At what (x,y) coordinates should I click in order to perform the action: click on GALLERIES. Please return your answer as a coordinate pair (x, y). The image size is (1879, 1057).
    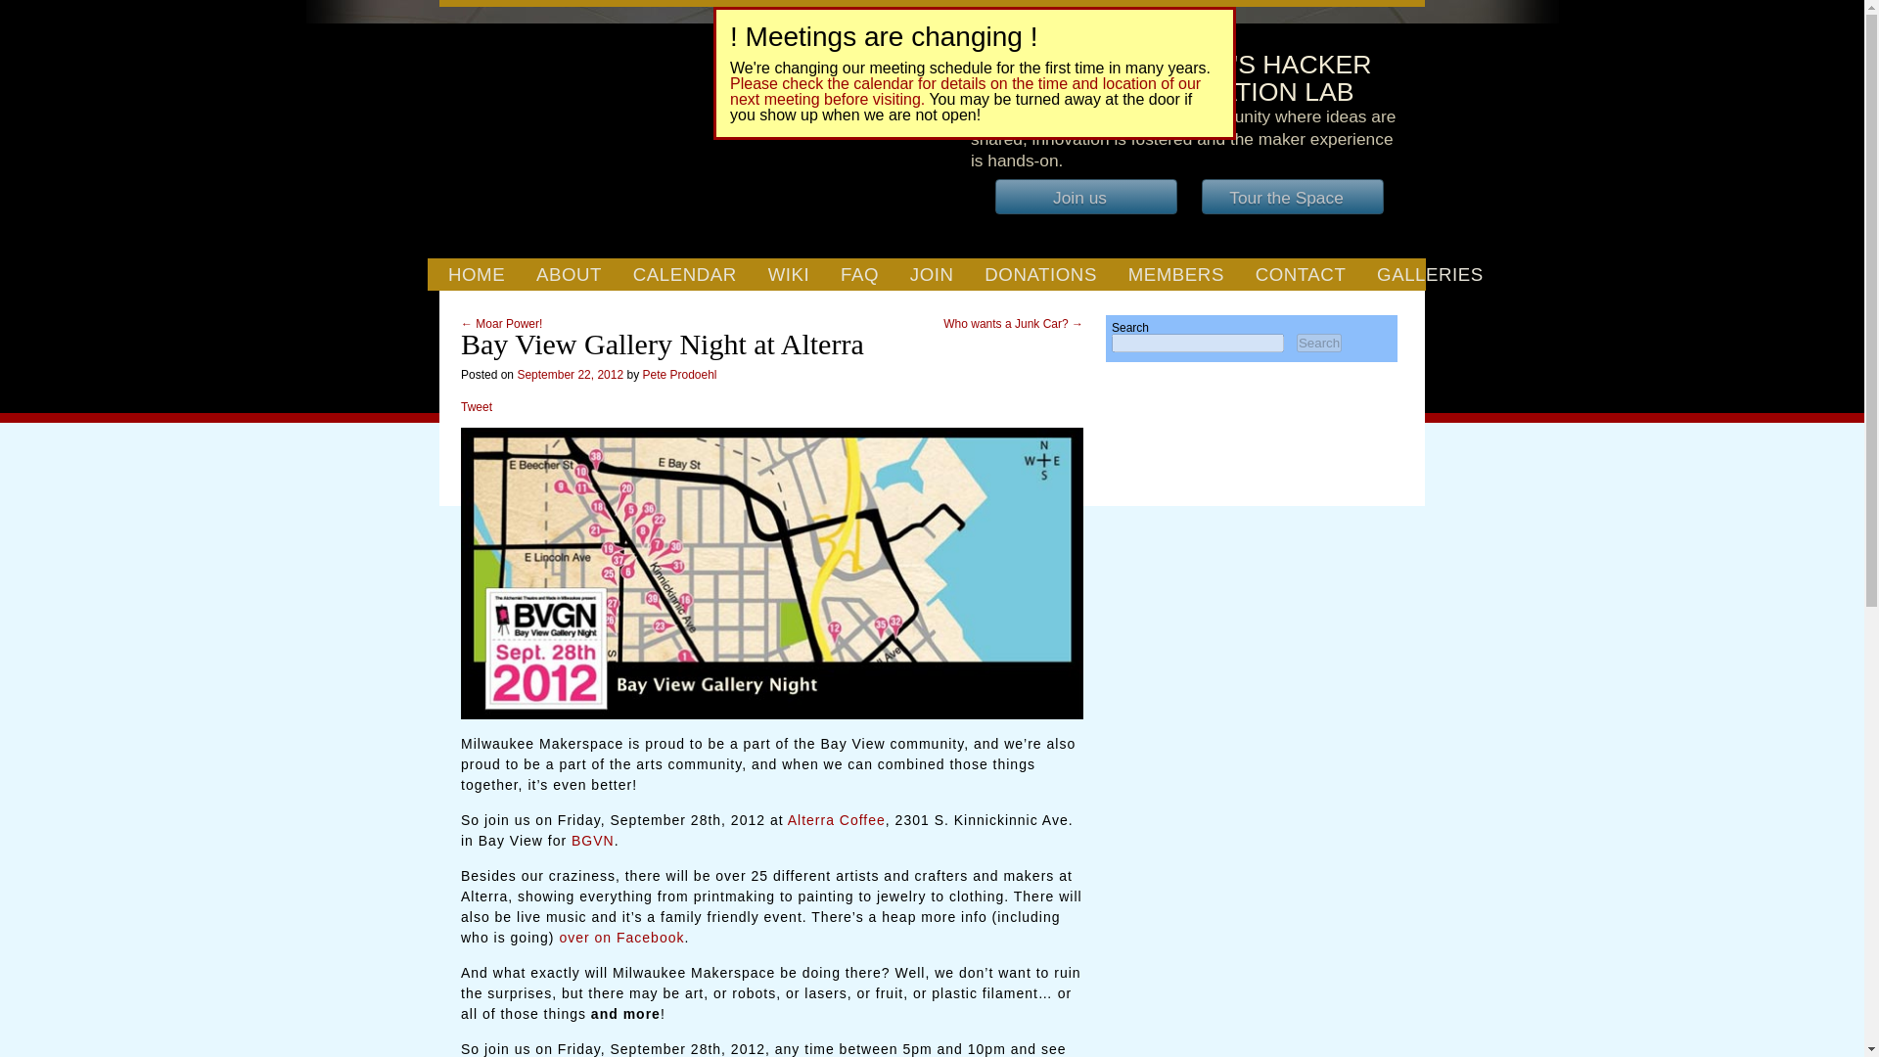
    Looking at the image, I should click on (1429, 275).